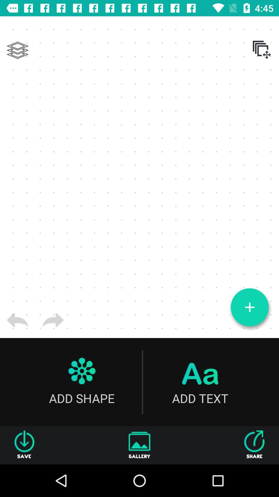 This screenshot has height=497, width=279. What do you see at coordinates (24, 445) in the screenshot?
I see `tap the item to the left of gallery` at bounding box center [24, 445].